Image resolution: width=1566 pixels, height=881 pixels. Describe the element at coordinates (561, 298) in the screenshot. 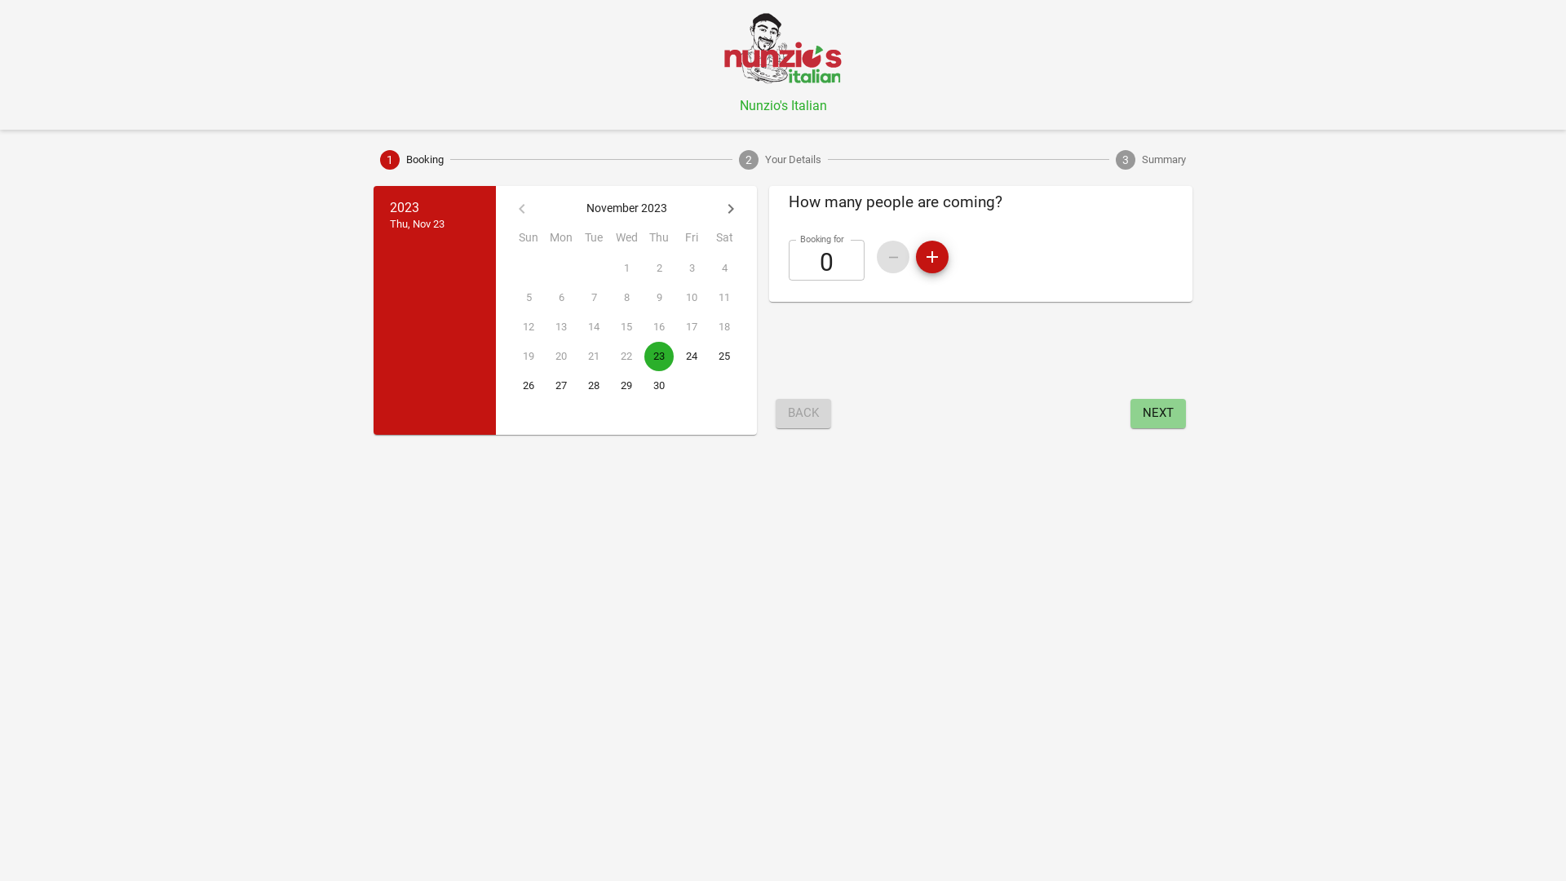

I see `6` at that location.